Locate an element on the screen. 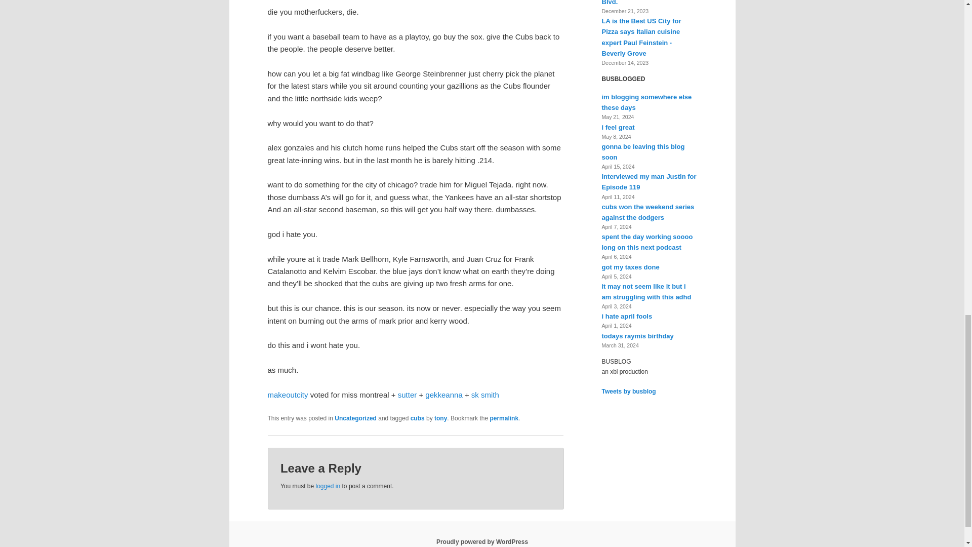  cubs is located at coordinates (417, 418).